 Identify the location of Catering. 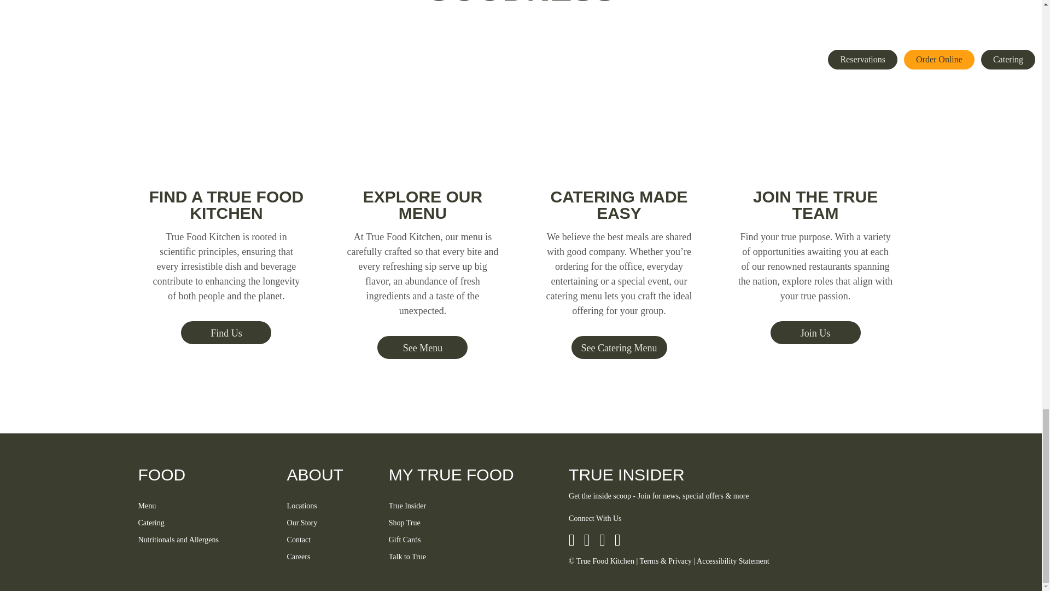
(203, 523).